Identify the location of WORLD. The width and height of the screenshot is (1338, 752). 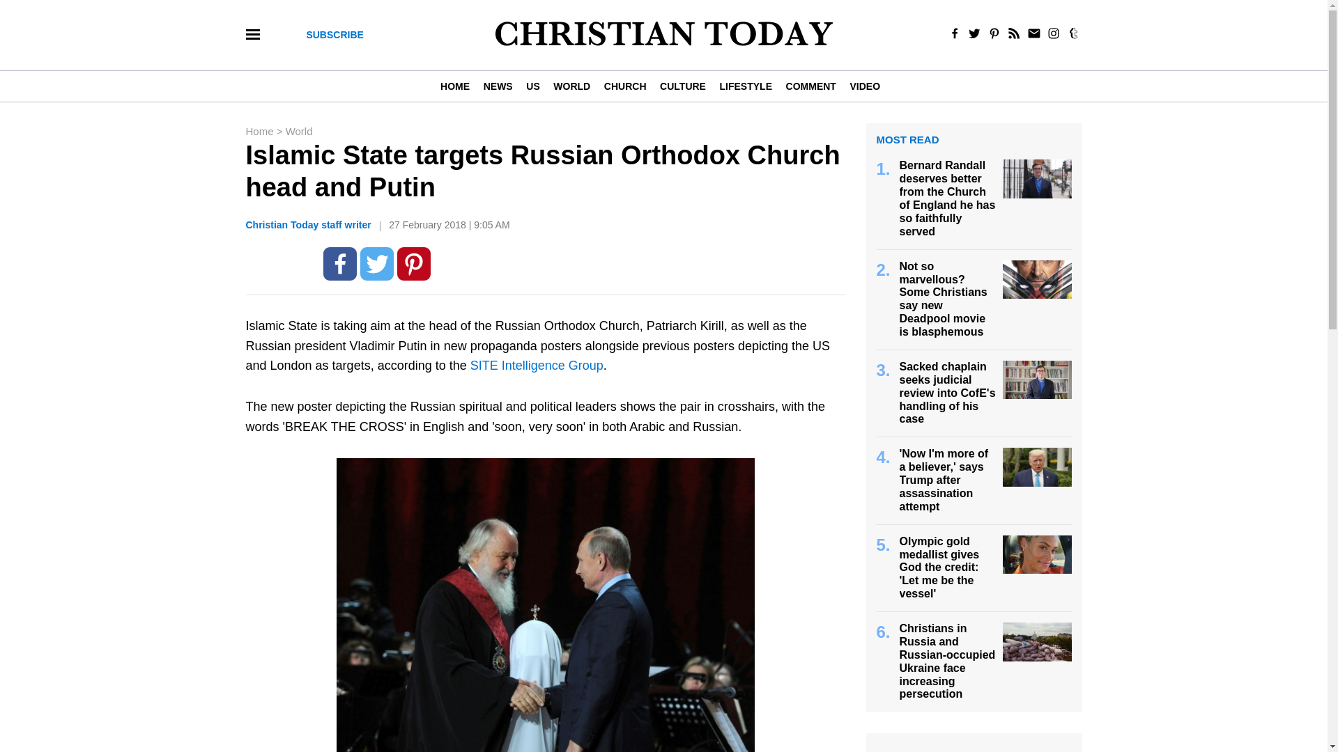
(571, 86).